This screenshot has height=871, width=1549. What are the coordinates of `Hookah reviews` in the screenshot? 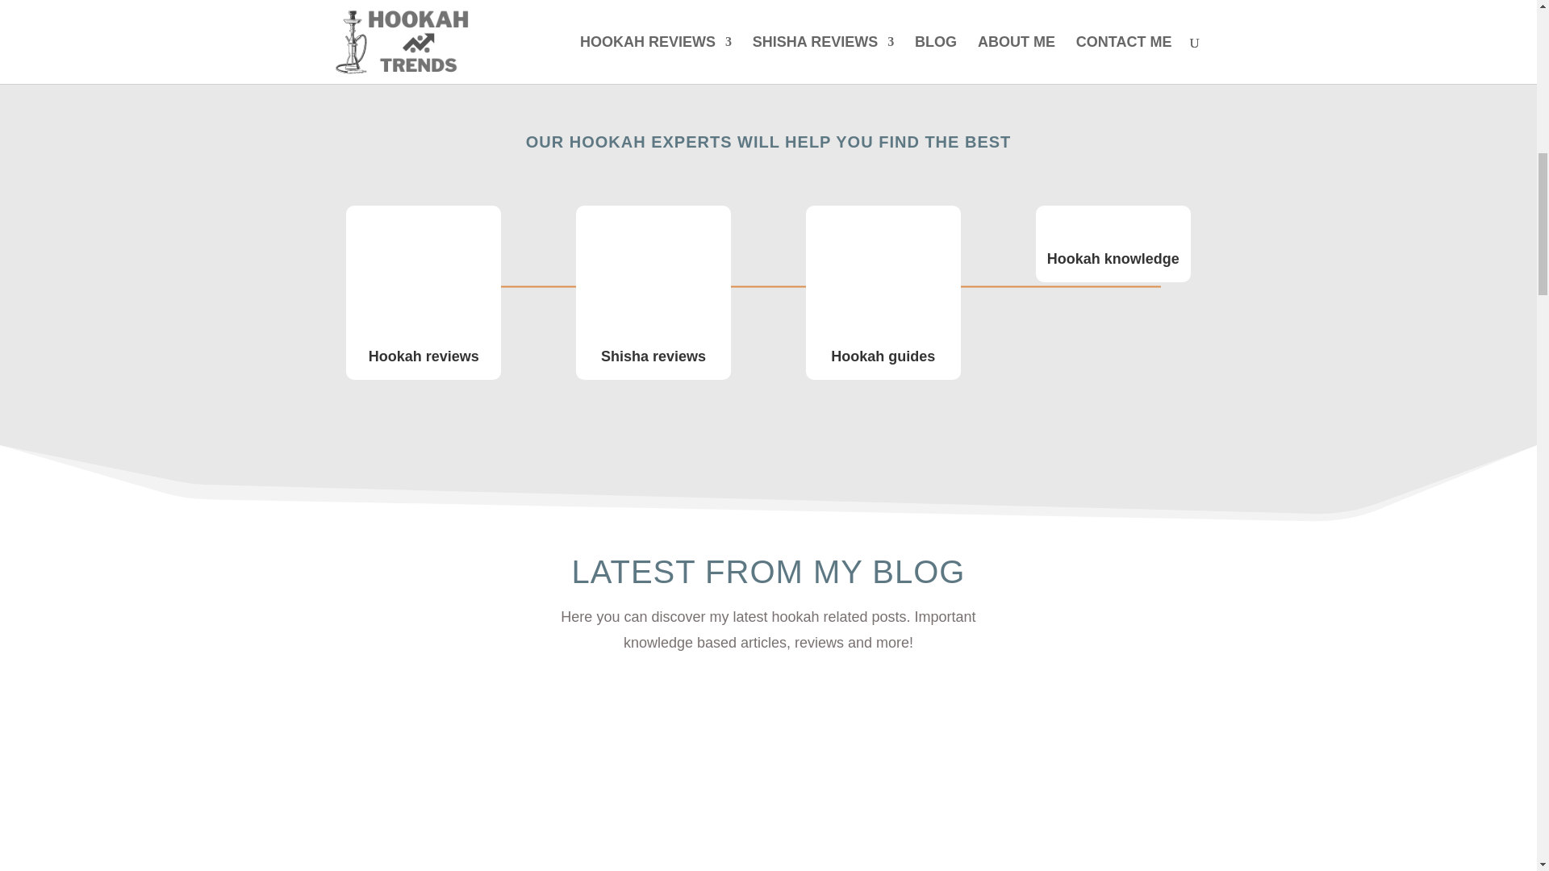 It's located at (423, 356).